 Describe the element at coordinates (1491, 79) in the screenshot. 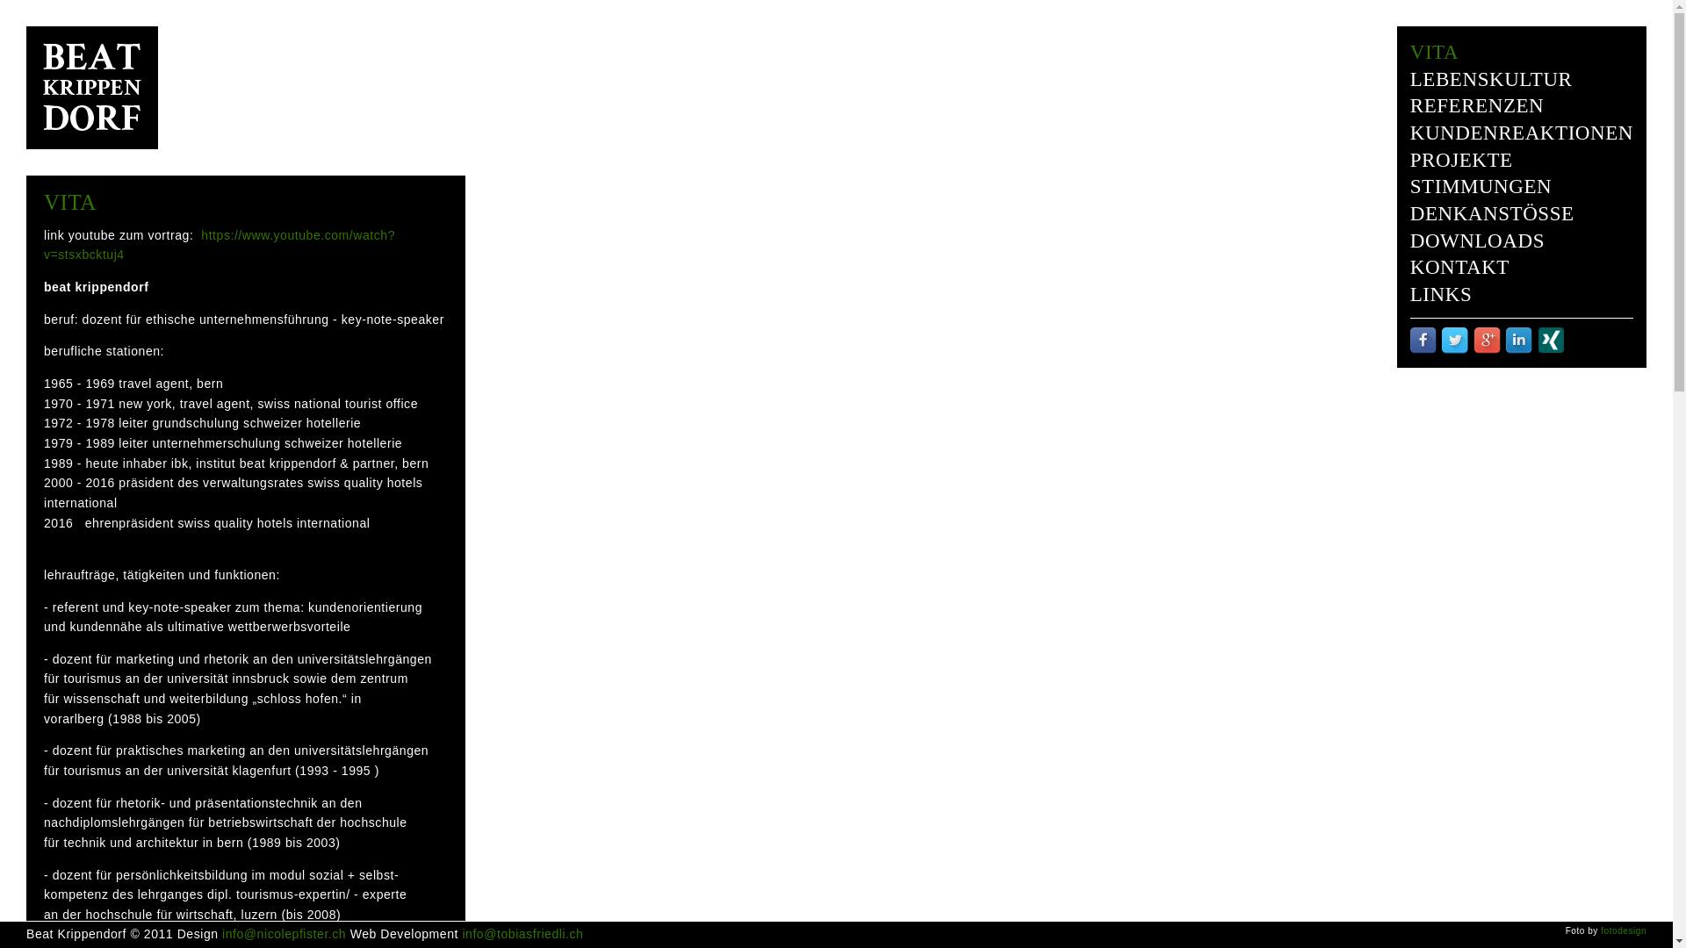

I see `LEBENSKULTUR` at that location.